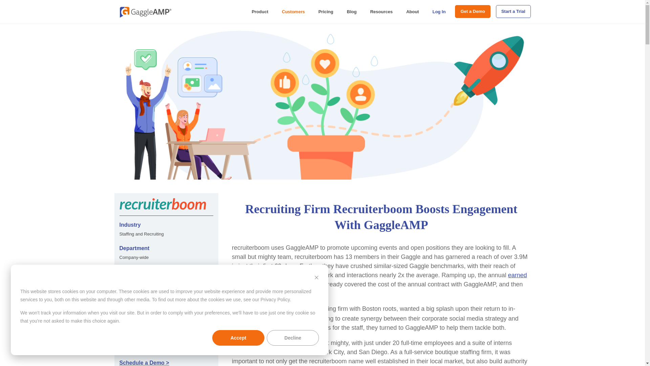 The image size is (650, 366). I want to click on recruiterboom, so click(251, 309).